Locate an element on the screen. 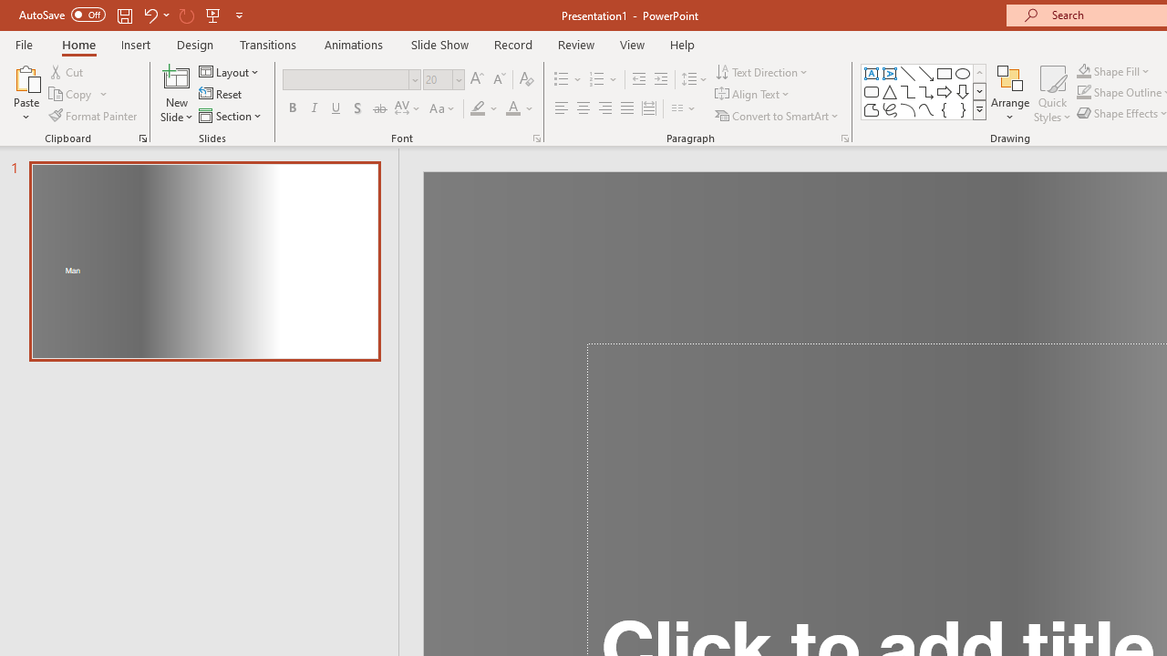  Text Box is located at coordinates (872, 73).